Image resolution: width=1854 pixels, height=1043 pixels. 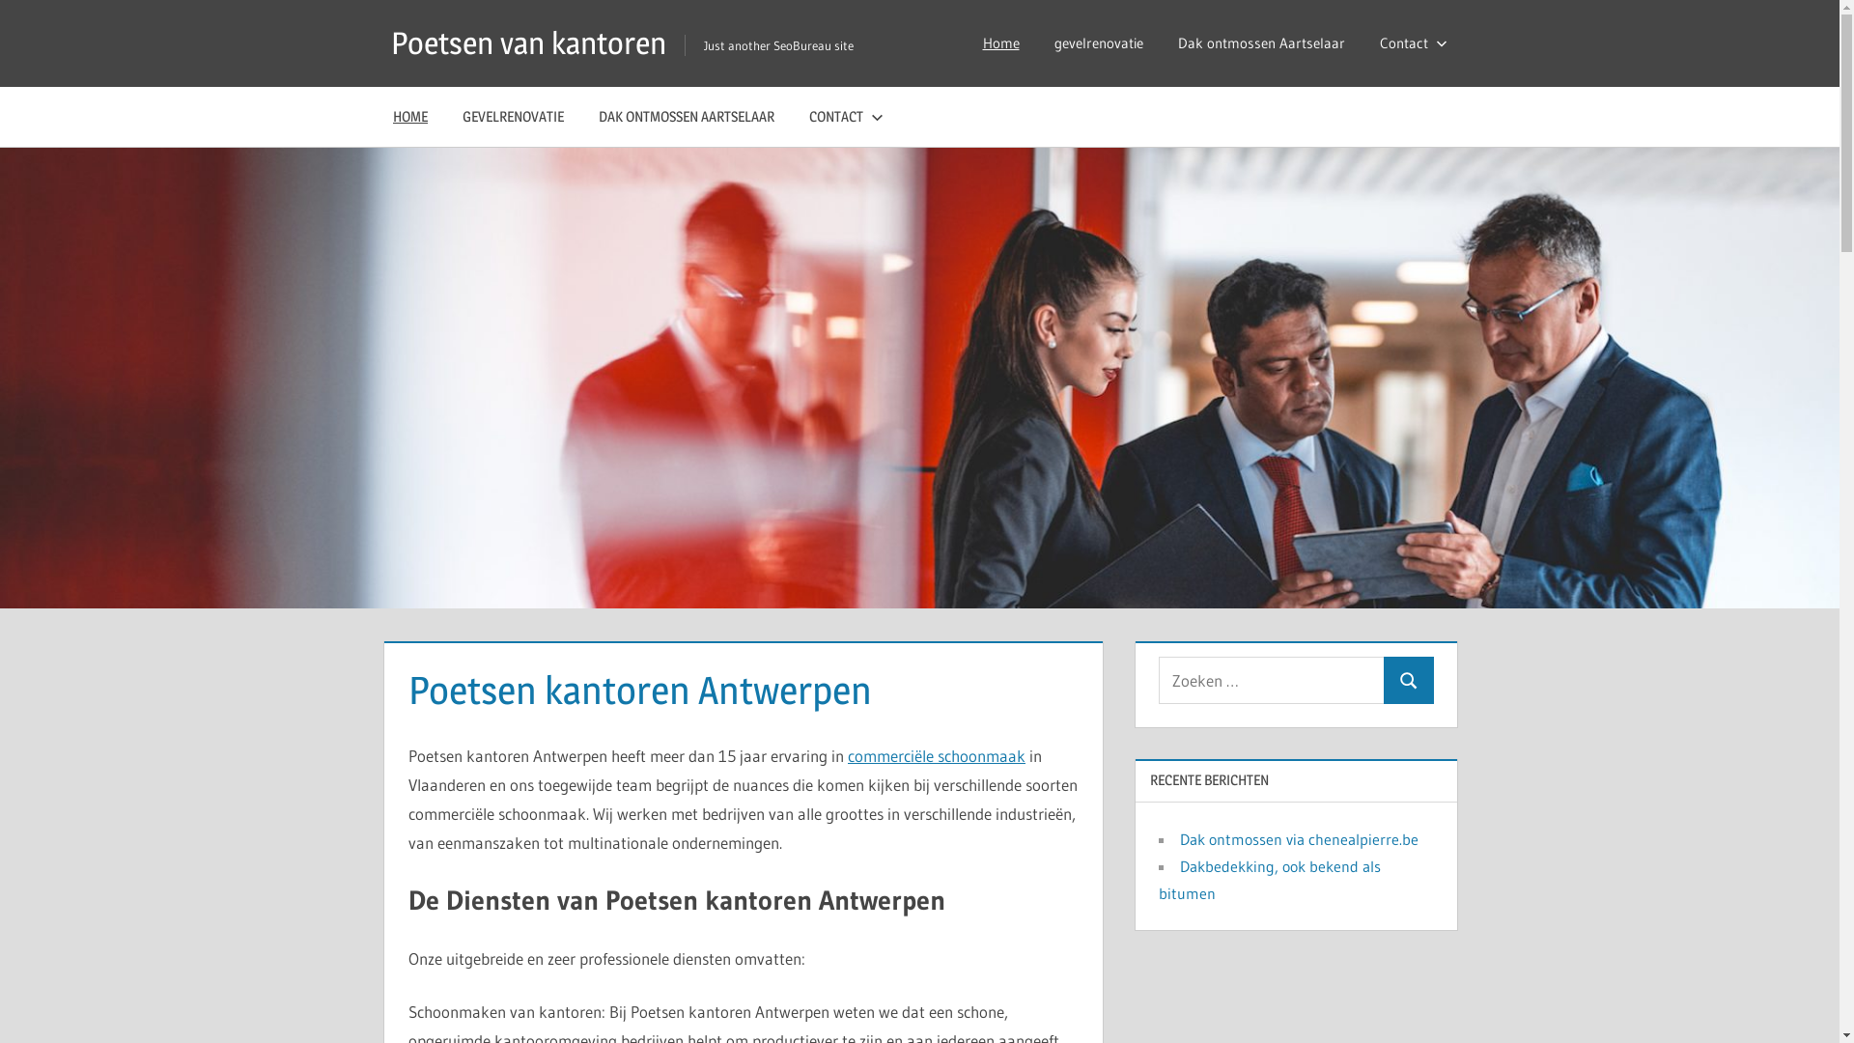 I want to click on GEVELRENOVATIE, so click(x=514, y=117).